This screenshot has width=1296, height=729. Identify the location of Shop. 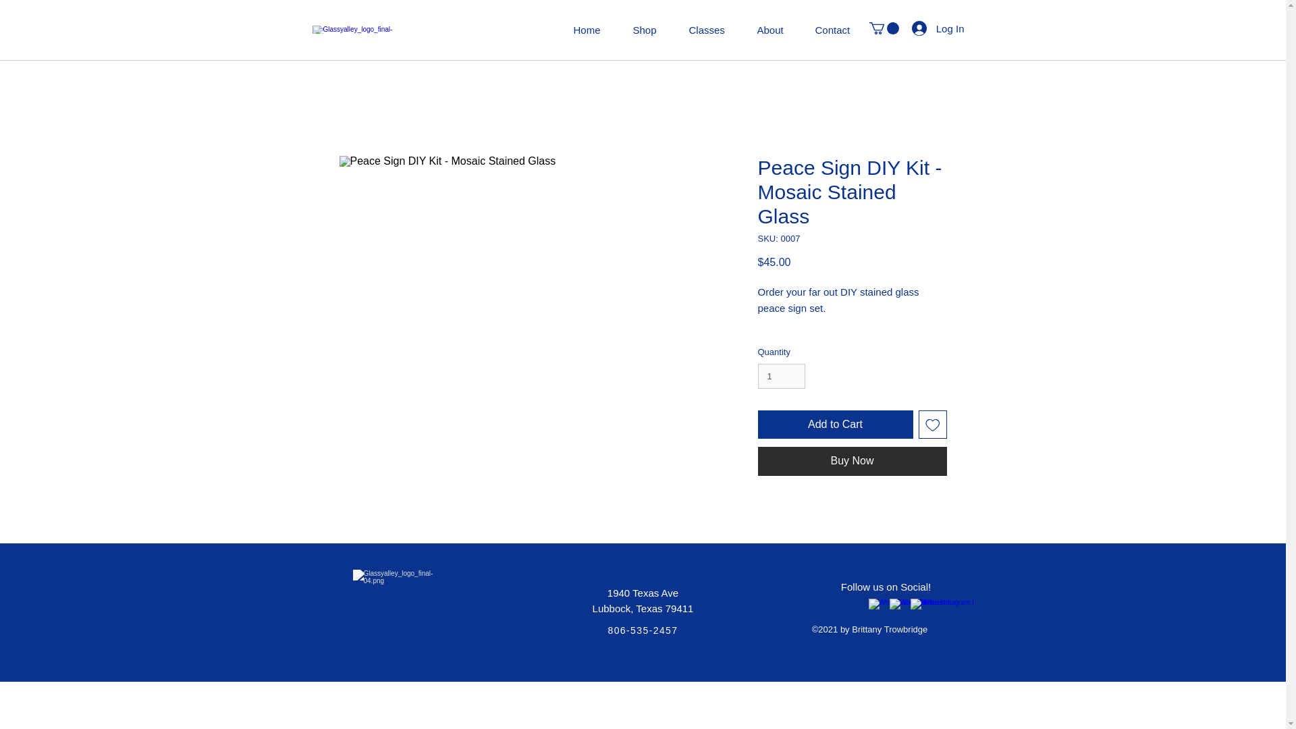
(660, 30).